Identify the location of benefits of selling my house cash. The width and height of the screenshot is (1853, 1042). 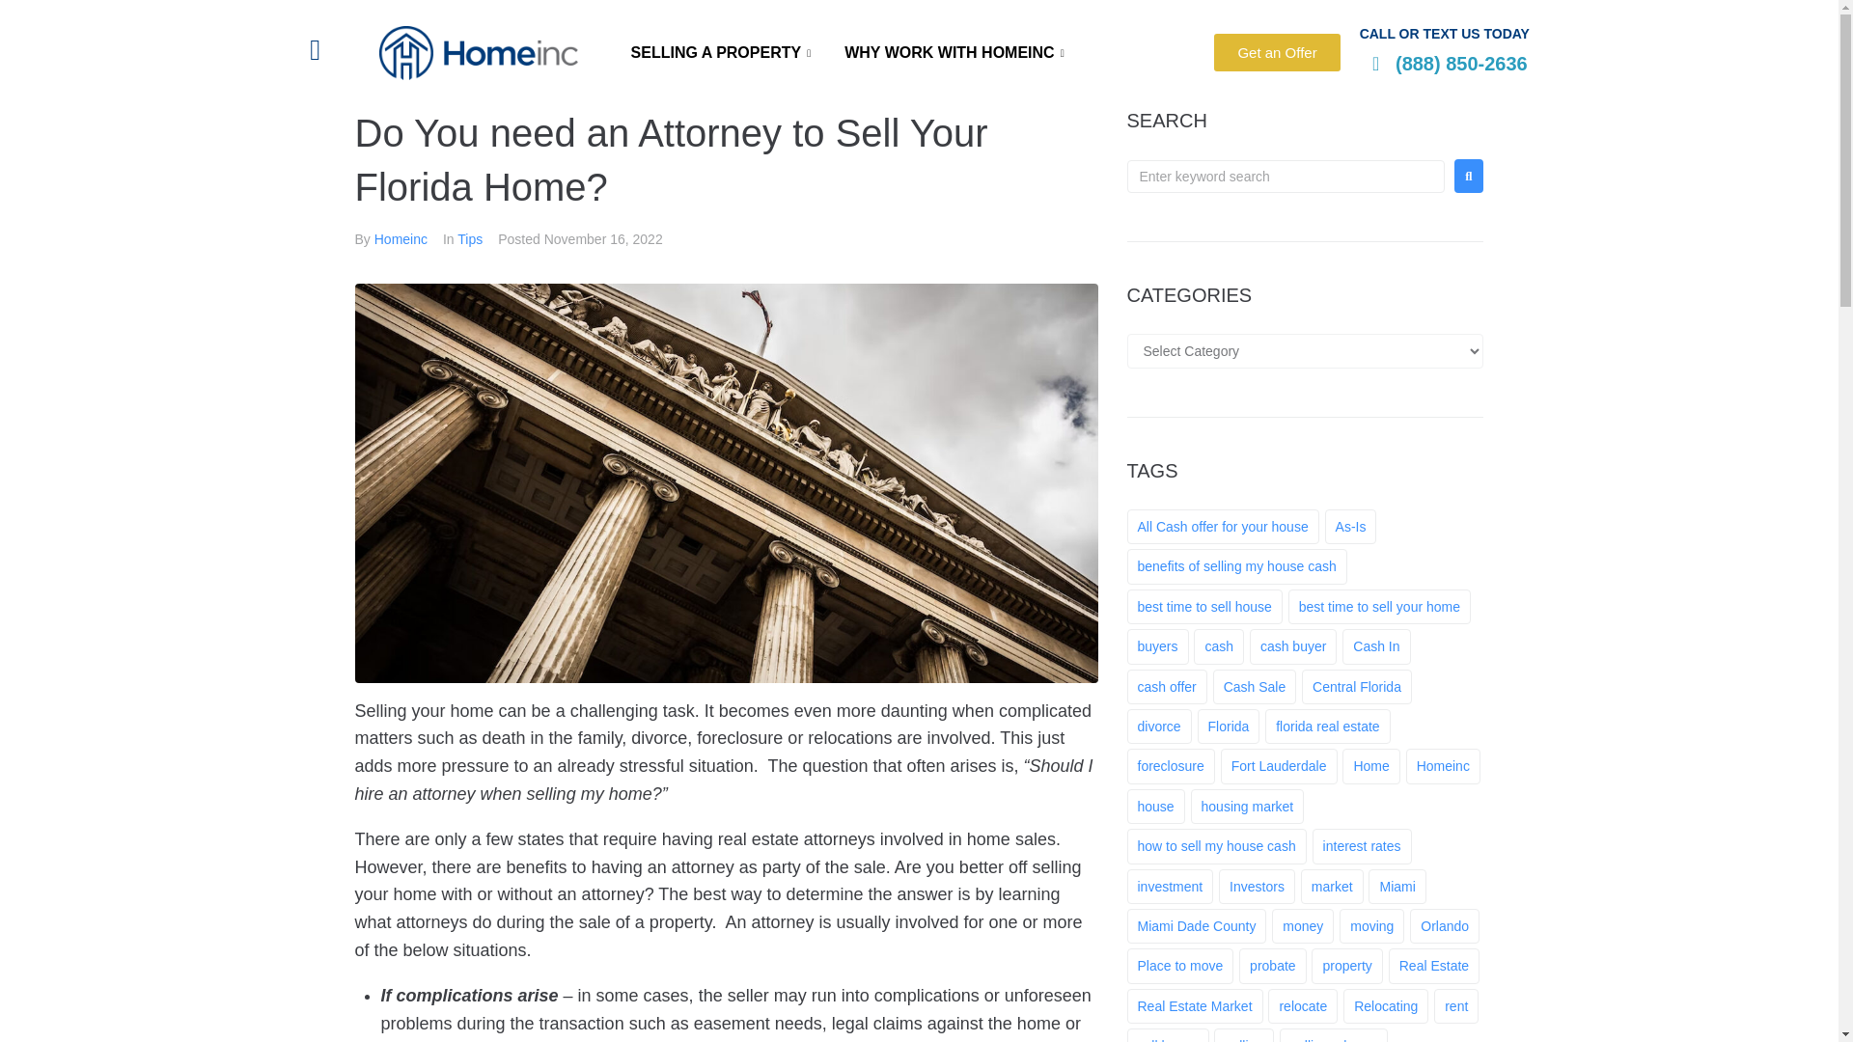
(1236, 565).